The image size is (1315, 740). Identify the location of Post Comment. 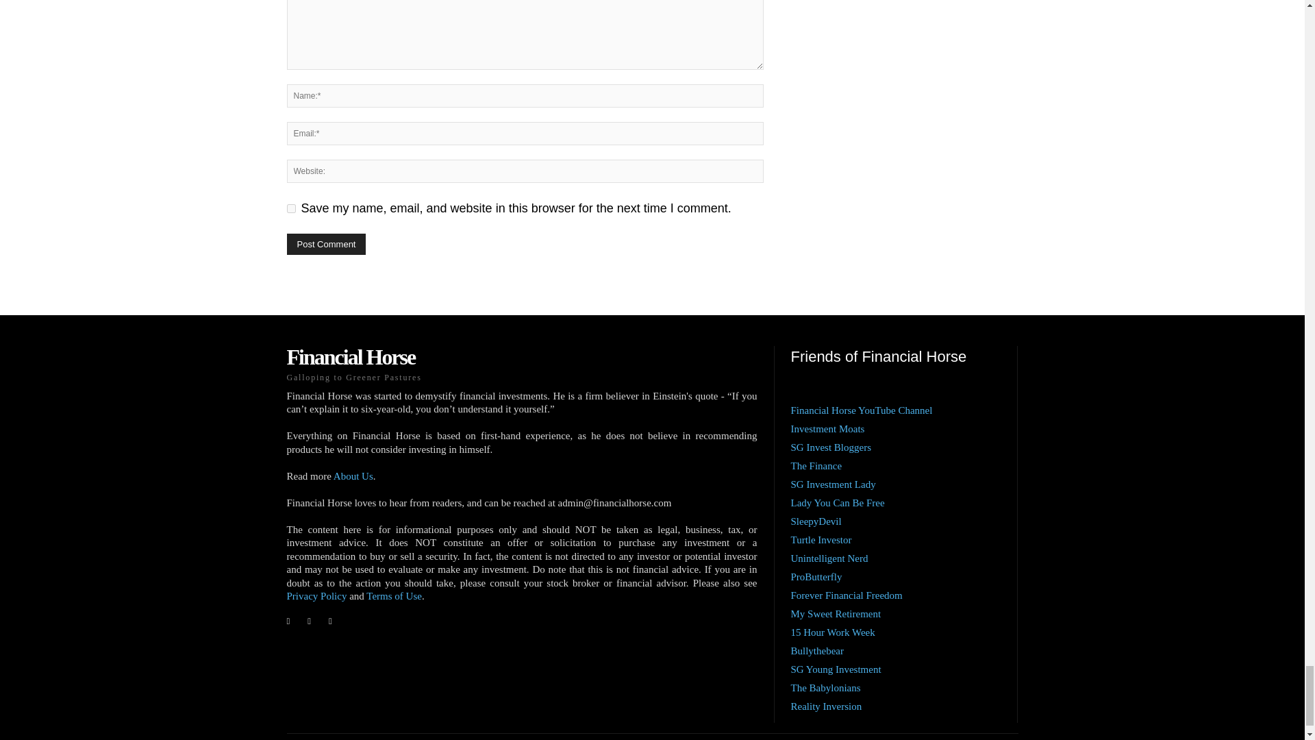
(326, 244).